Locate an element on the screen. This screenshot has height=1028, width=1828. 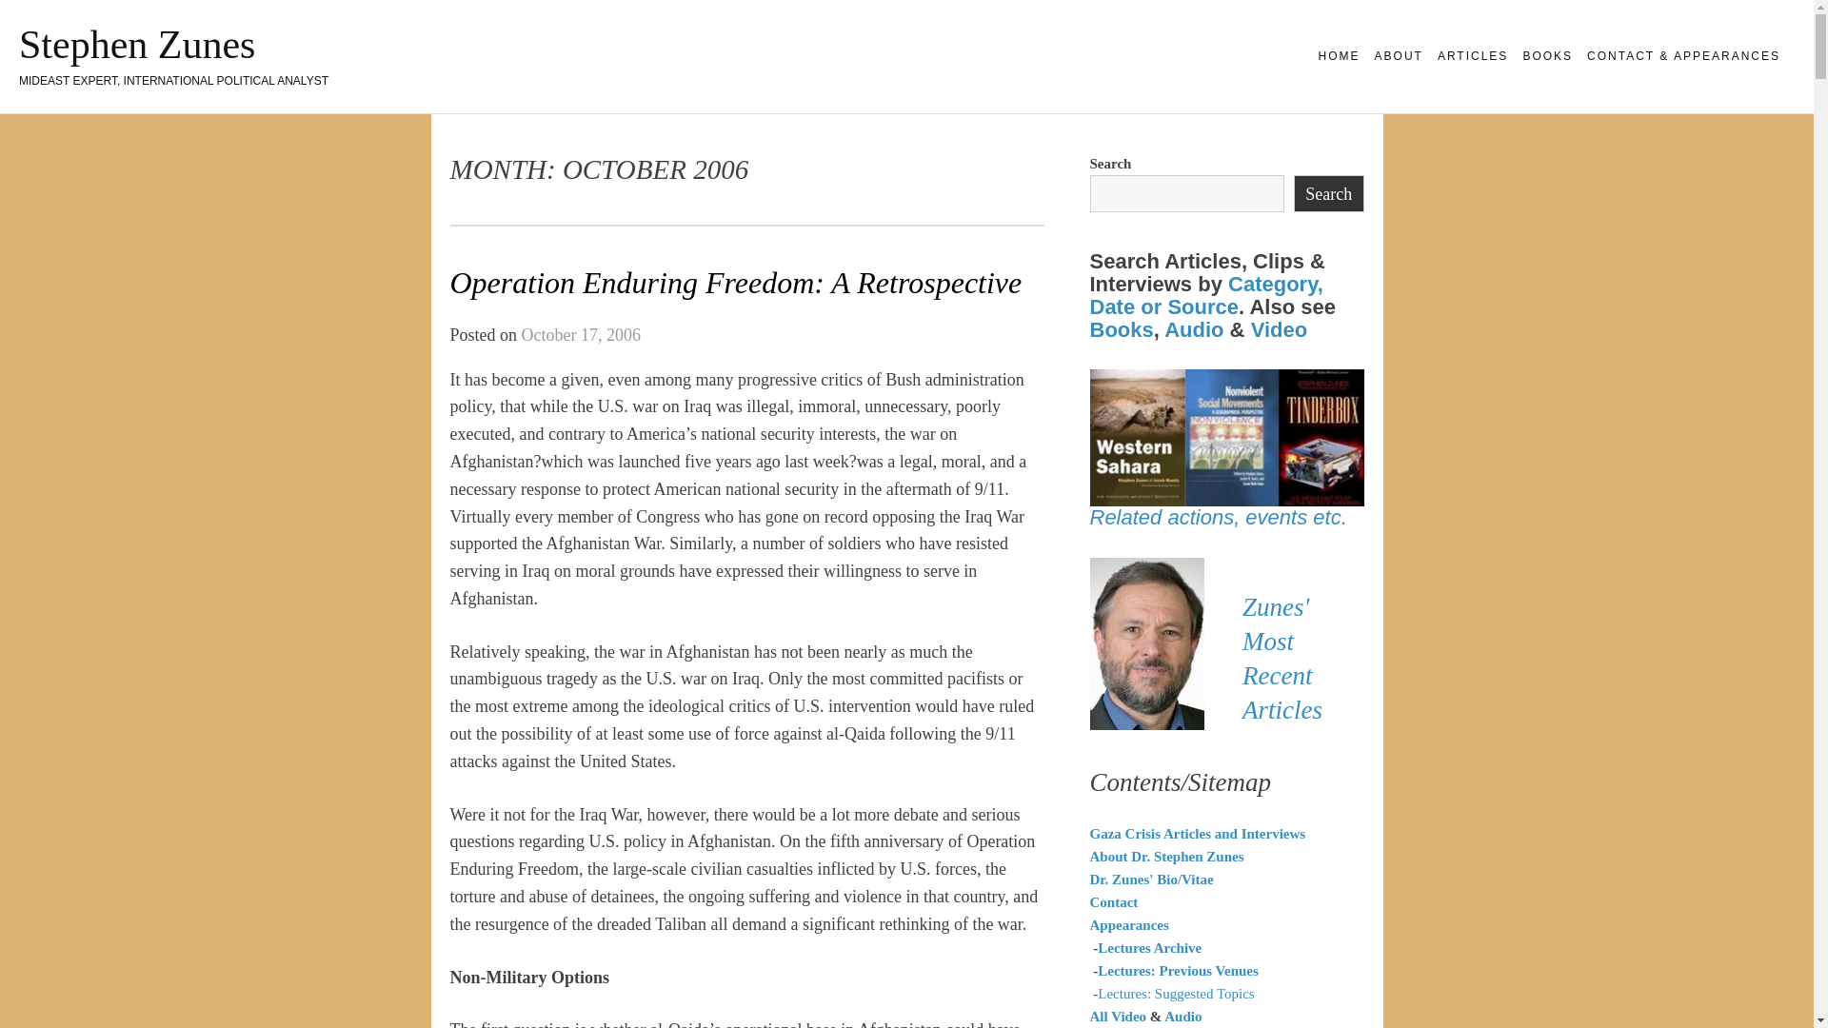
About Dr. Stephen Zunes is located at coordinates (1165, 857).